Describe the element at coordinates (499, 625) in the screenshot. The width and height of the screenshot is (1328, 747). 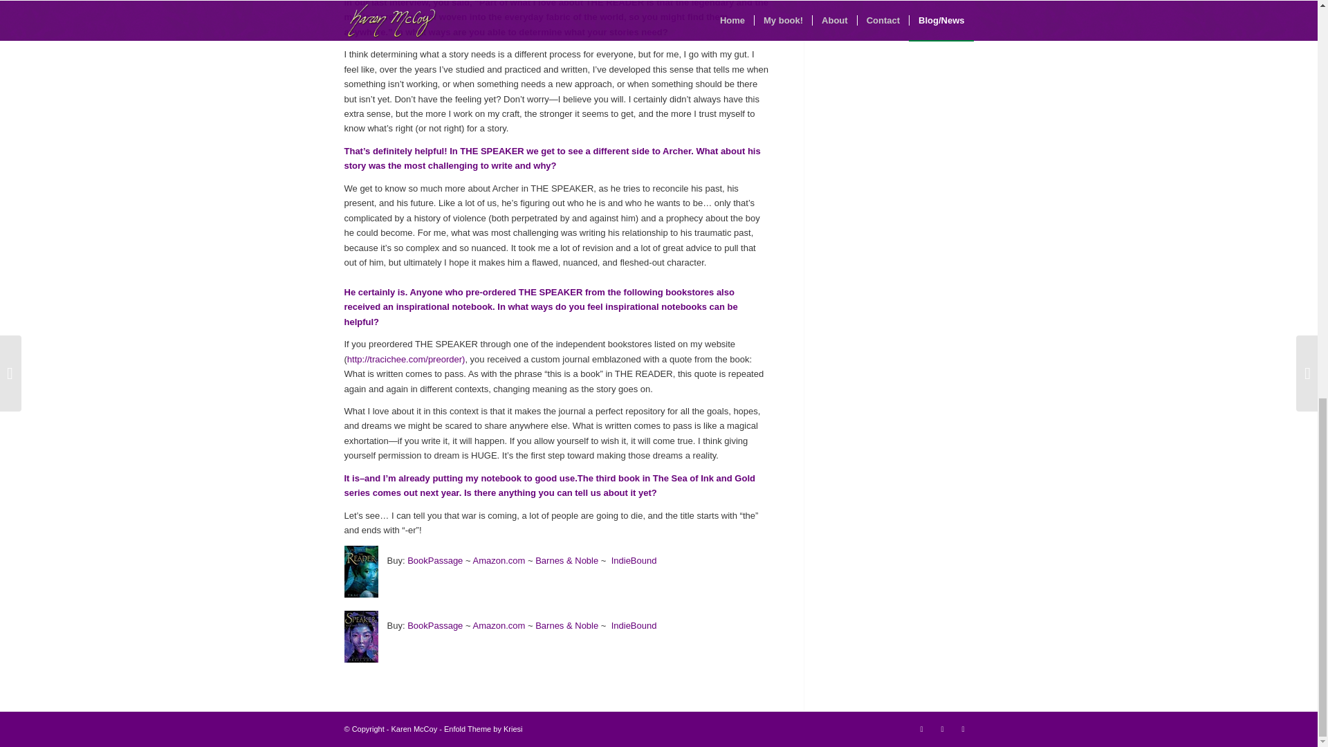
I see `Amazon.com ` at that location.